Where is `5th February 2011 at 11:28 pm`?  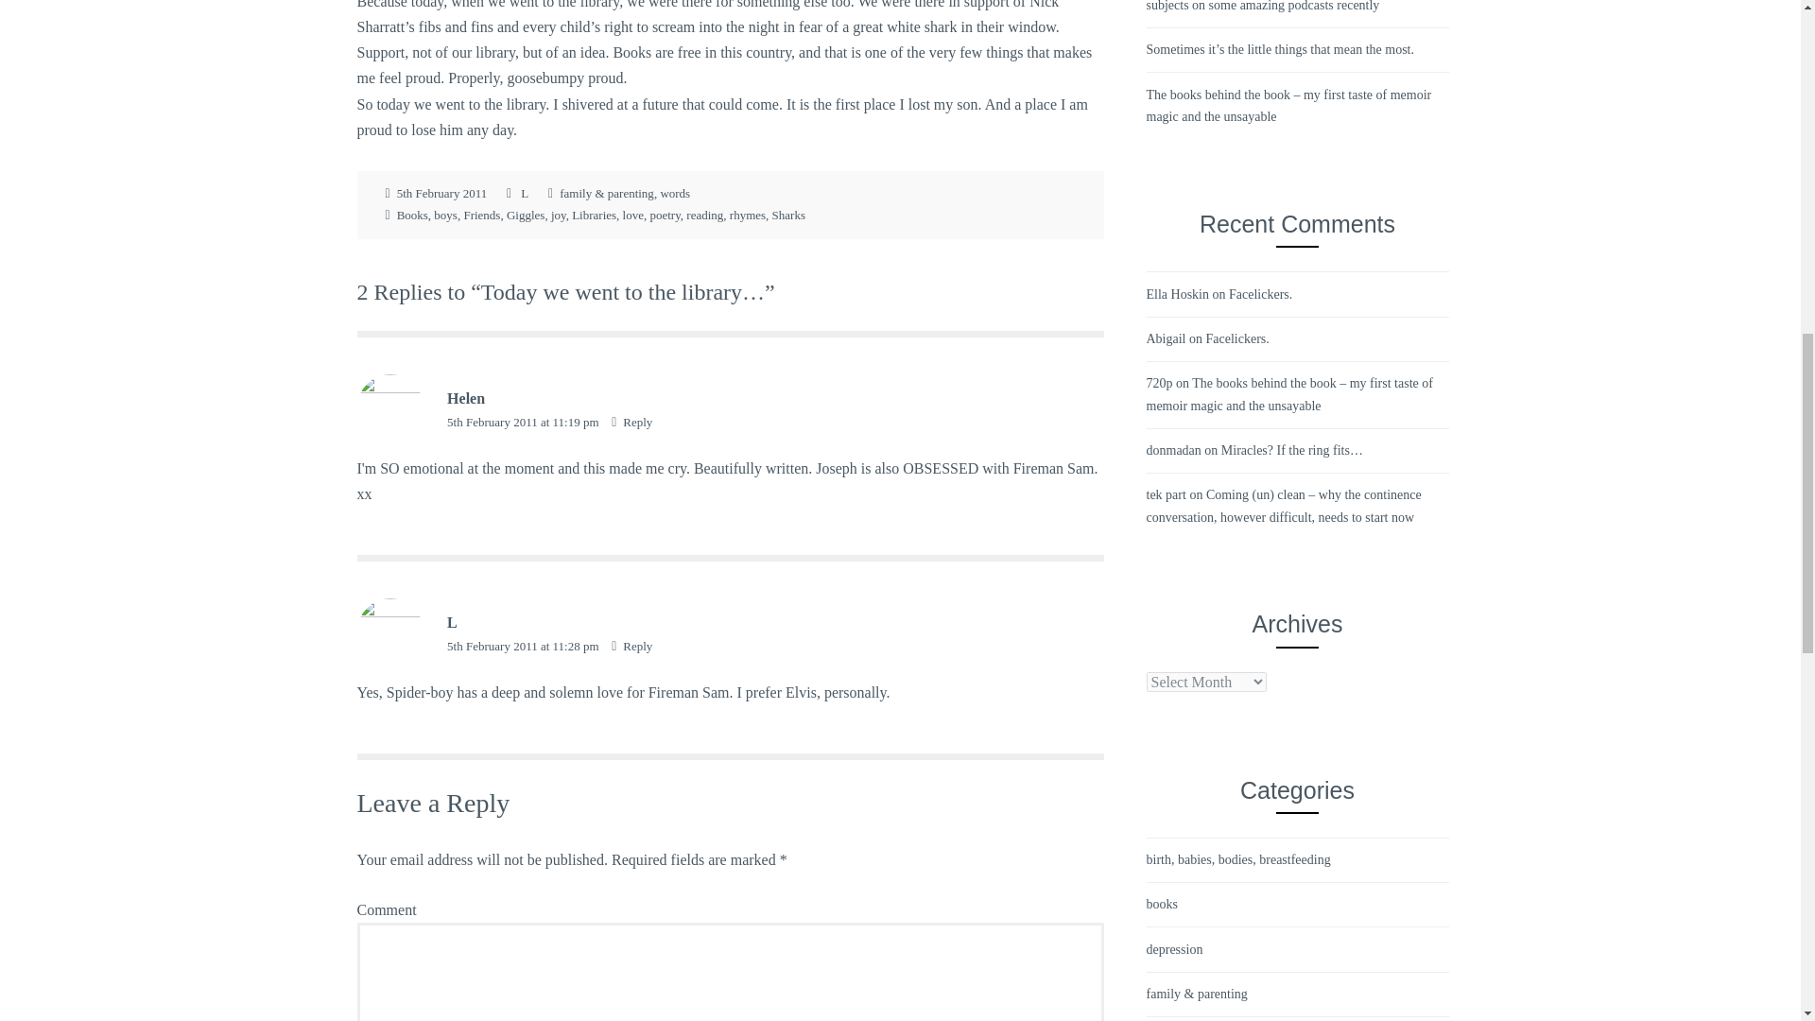 5th February 2011 at 11:28 pm is located at coordinates (524, 647).